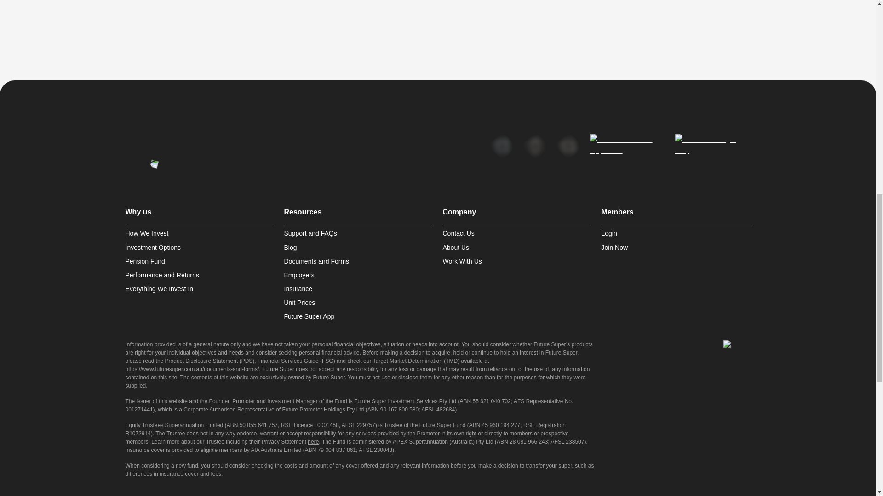 The height and width of the screenshot is (496, 883). What do you see at coordinates (359, 247) in the screenshot?
I see `Blog` at bounding box center [359, 247].